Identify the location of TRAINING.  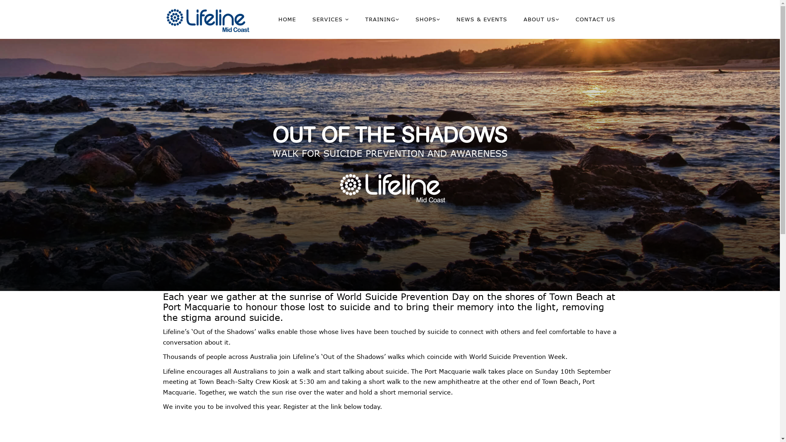
(382, 20).